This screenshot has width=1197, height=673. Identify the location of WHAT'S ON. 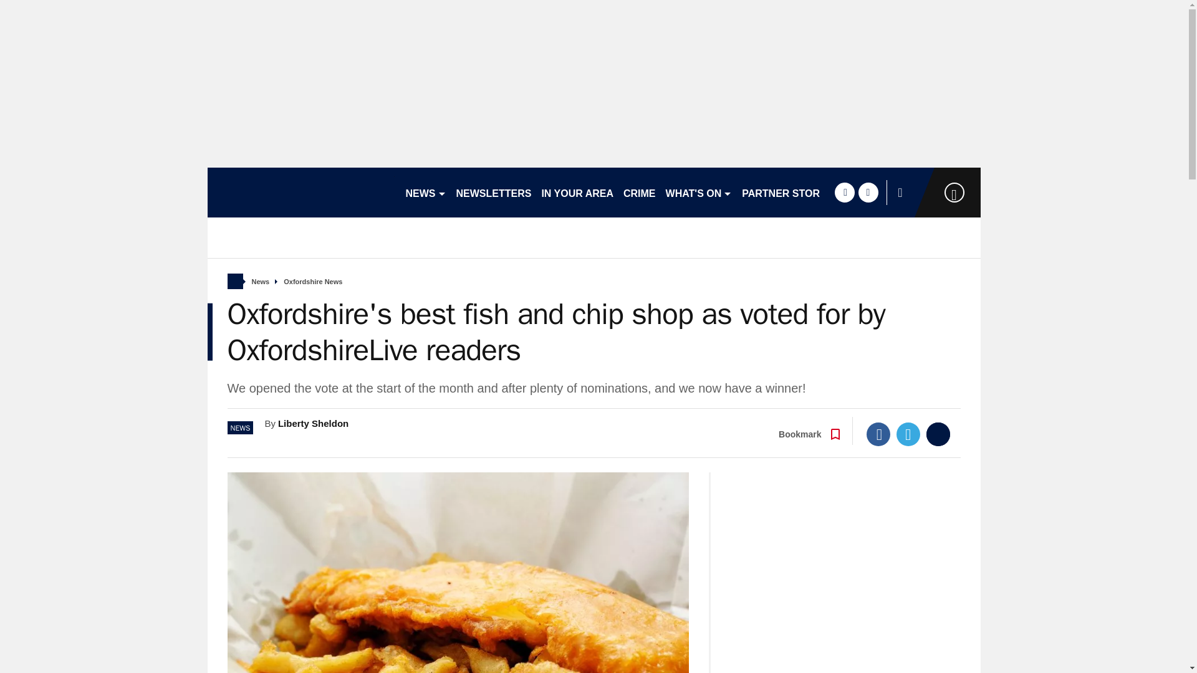
(698, 192).